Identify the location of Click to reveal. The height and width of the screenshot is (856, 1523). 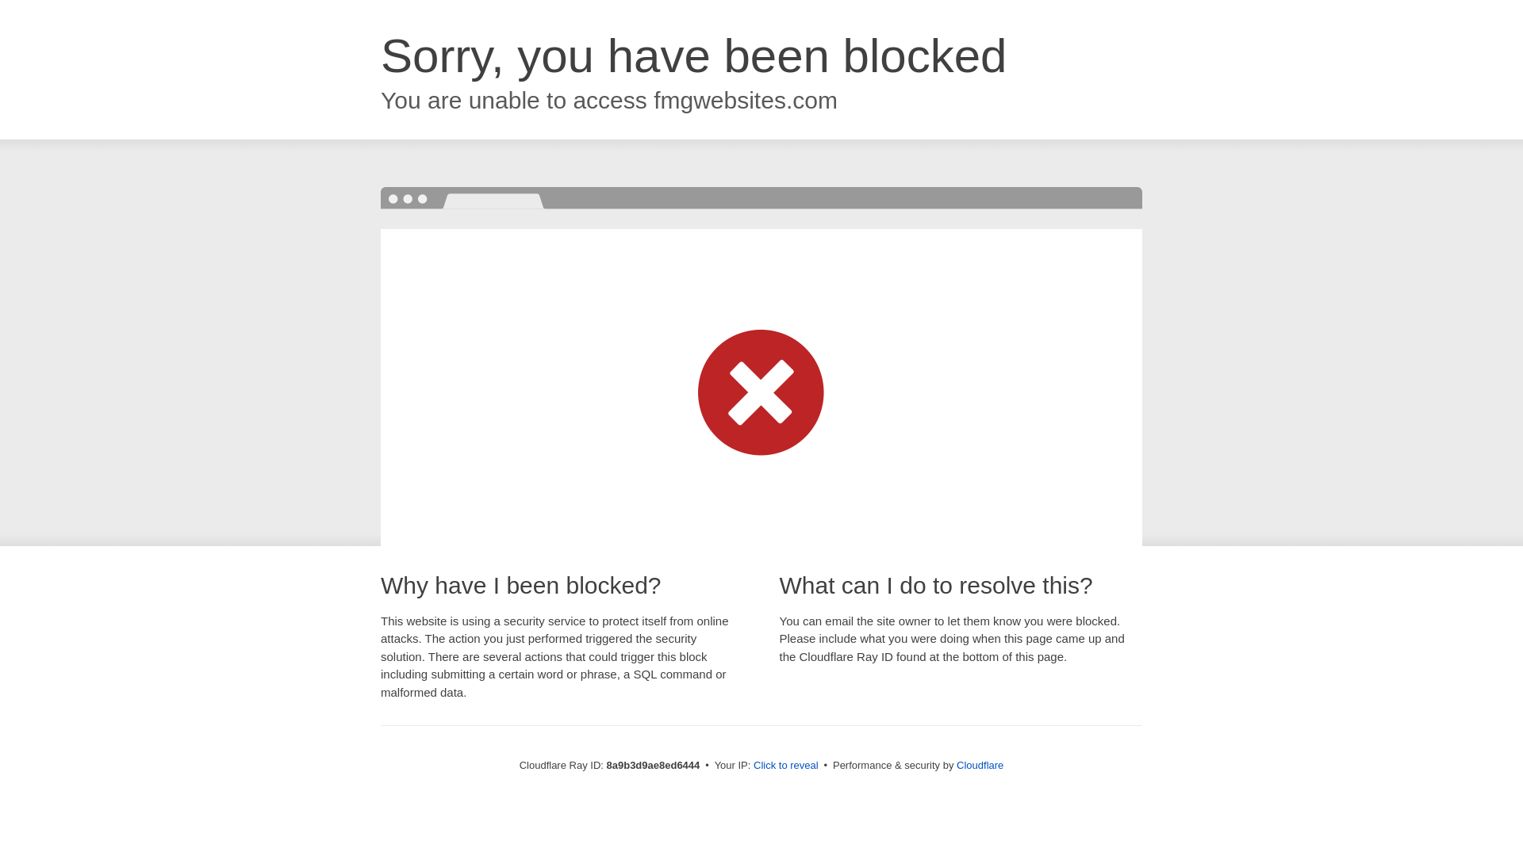
(786, 766).